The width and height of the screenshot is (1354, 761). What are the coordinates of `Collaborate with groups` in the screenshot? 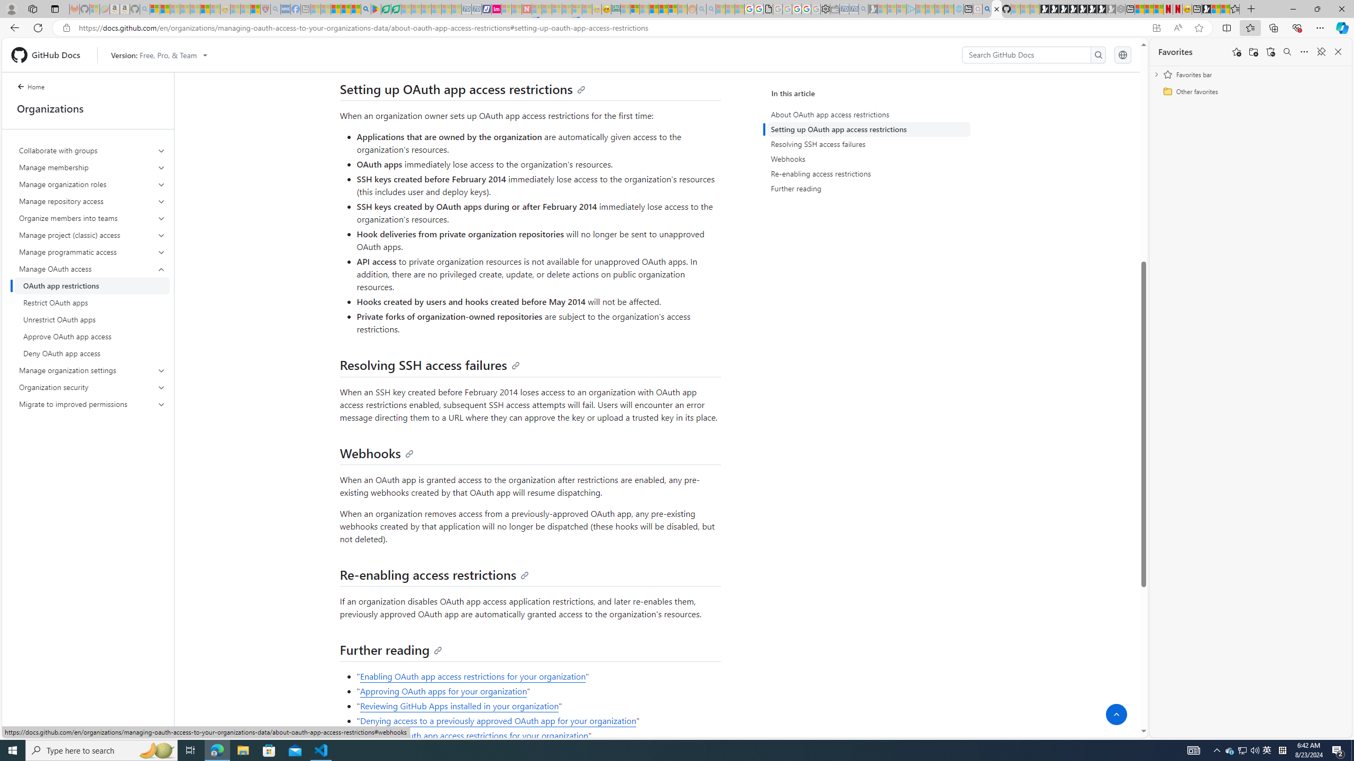 It's located at (93, 150).